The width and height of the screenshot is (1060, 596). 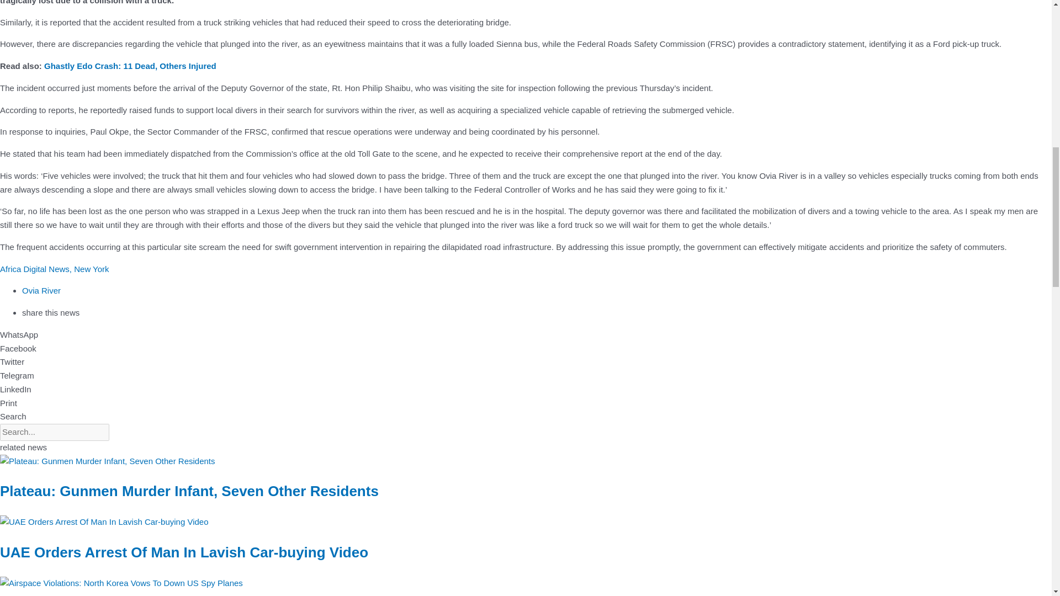 What do you see at coordinates (130, 66) in the screenshot?
I see `Ghastly Edo Crash: 11 Dead, Others Injured` at bounding box center [130, 66].